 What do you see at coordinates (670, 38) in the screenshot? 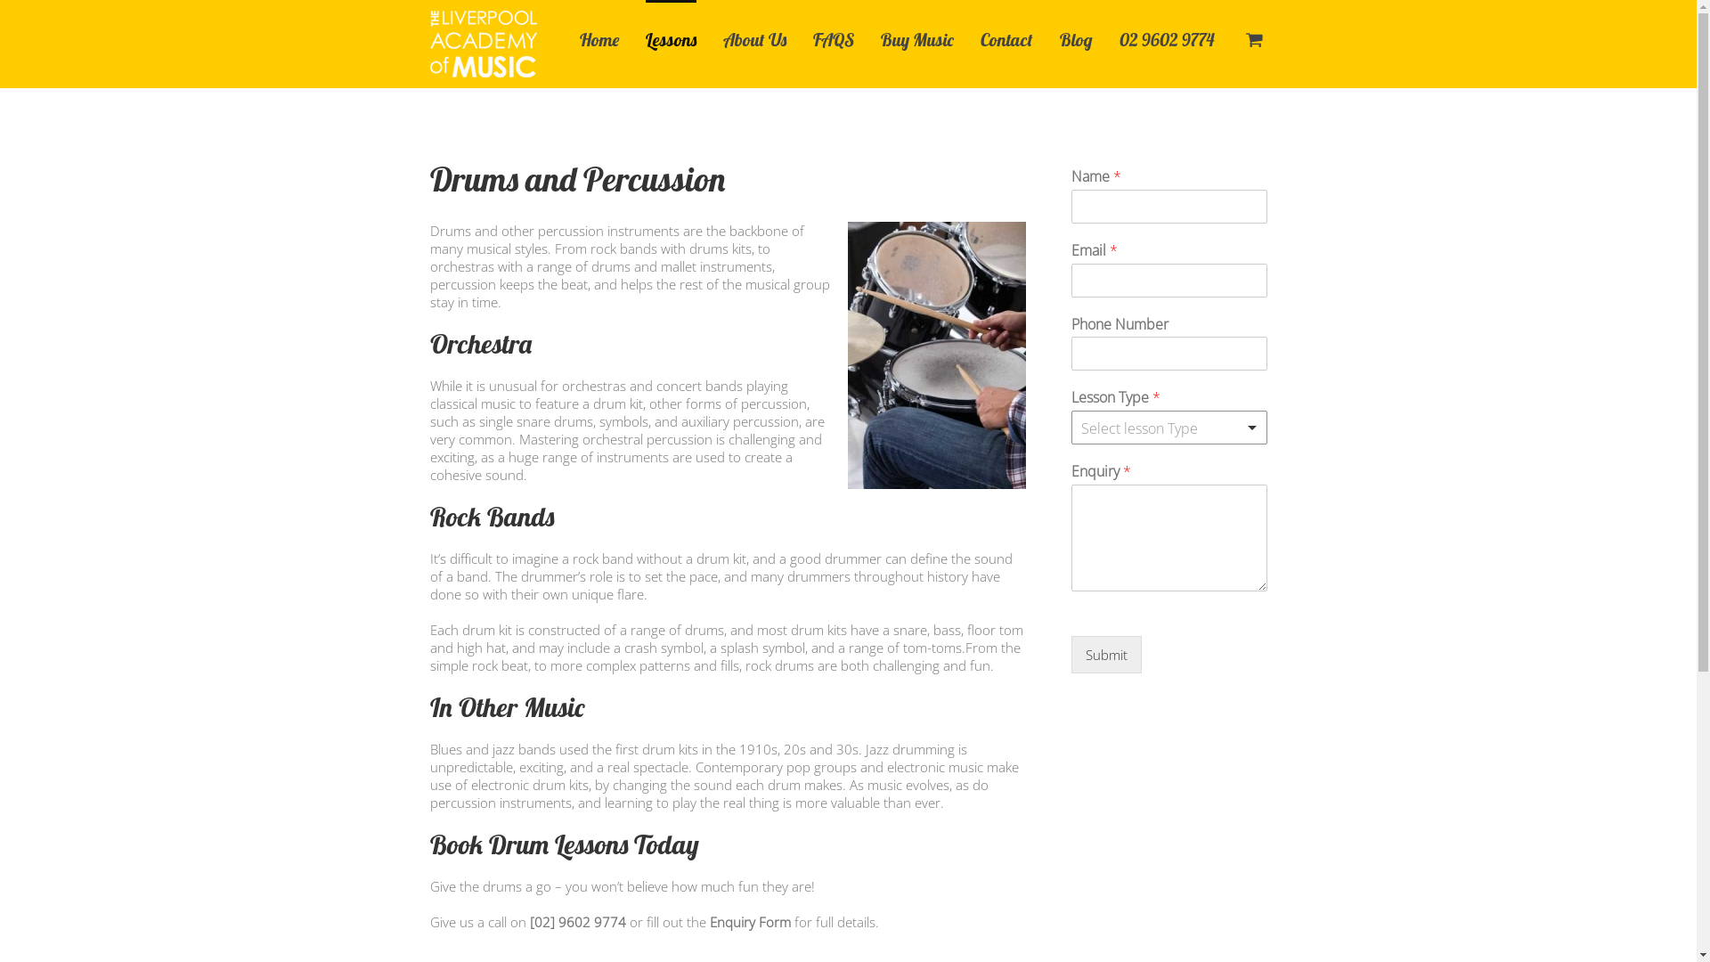
I see `Lessons` at bounding box center [670, 38].